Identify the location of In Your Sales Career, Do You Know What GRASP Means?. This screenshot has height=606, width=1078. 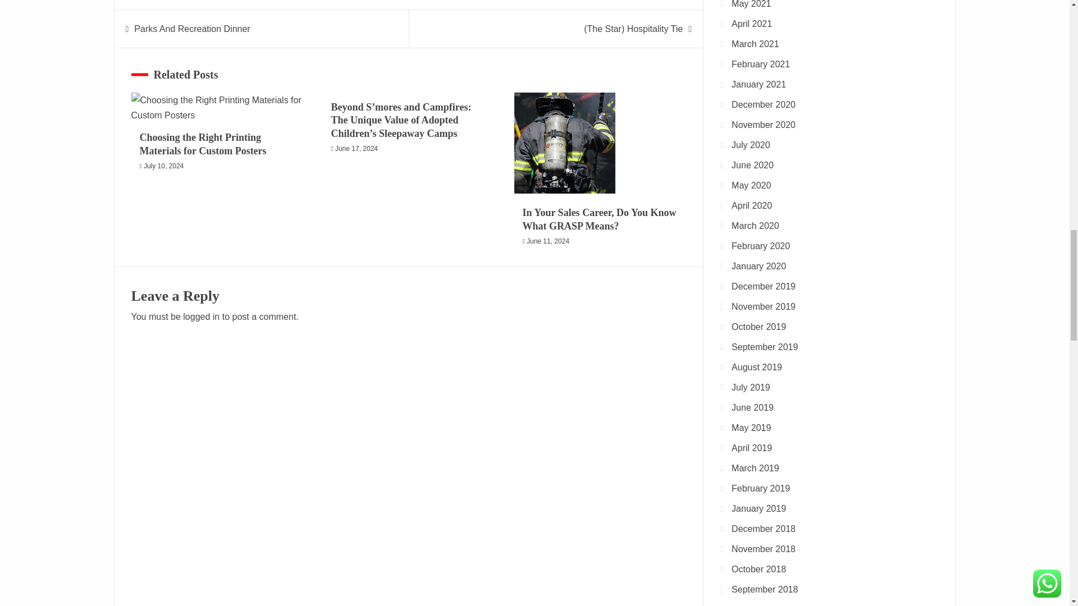
(565, 143).